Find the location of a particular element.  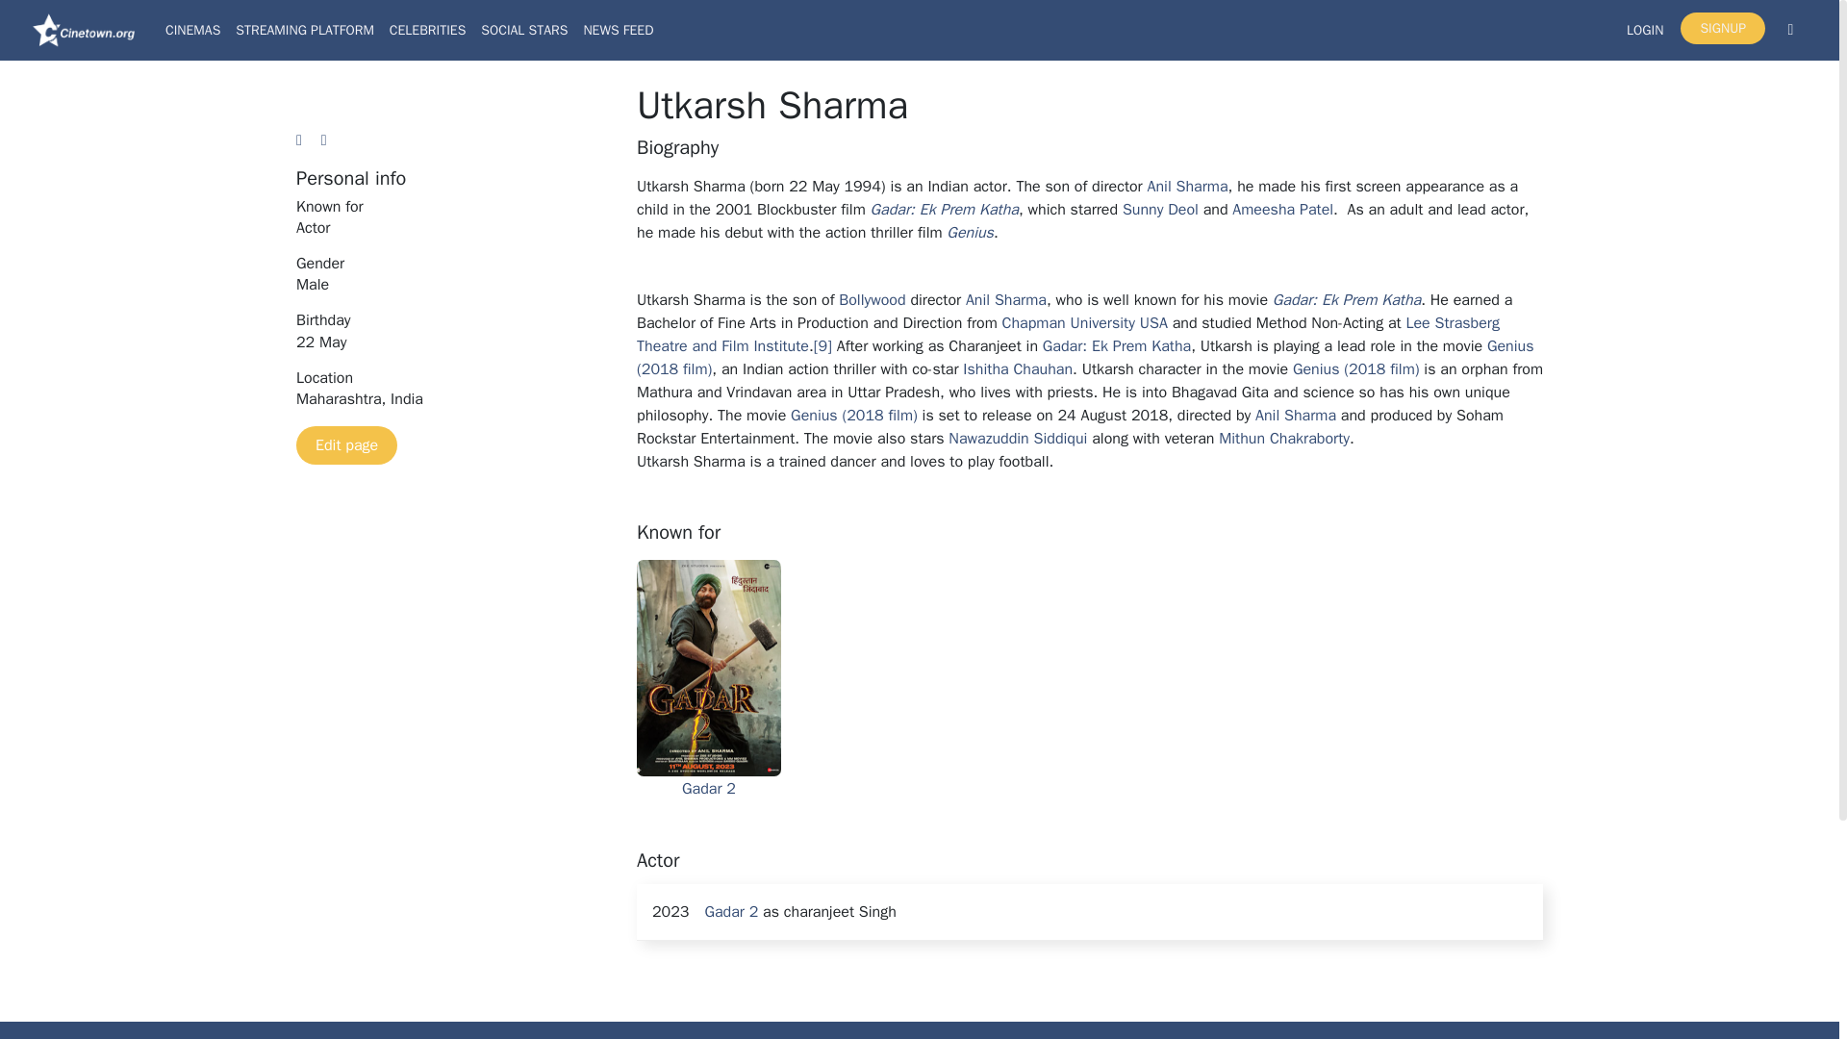

Gadar: Ek Prem Katha is located at coordinates (1346, 300).